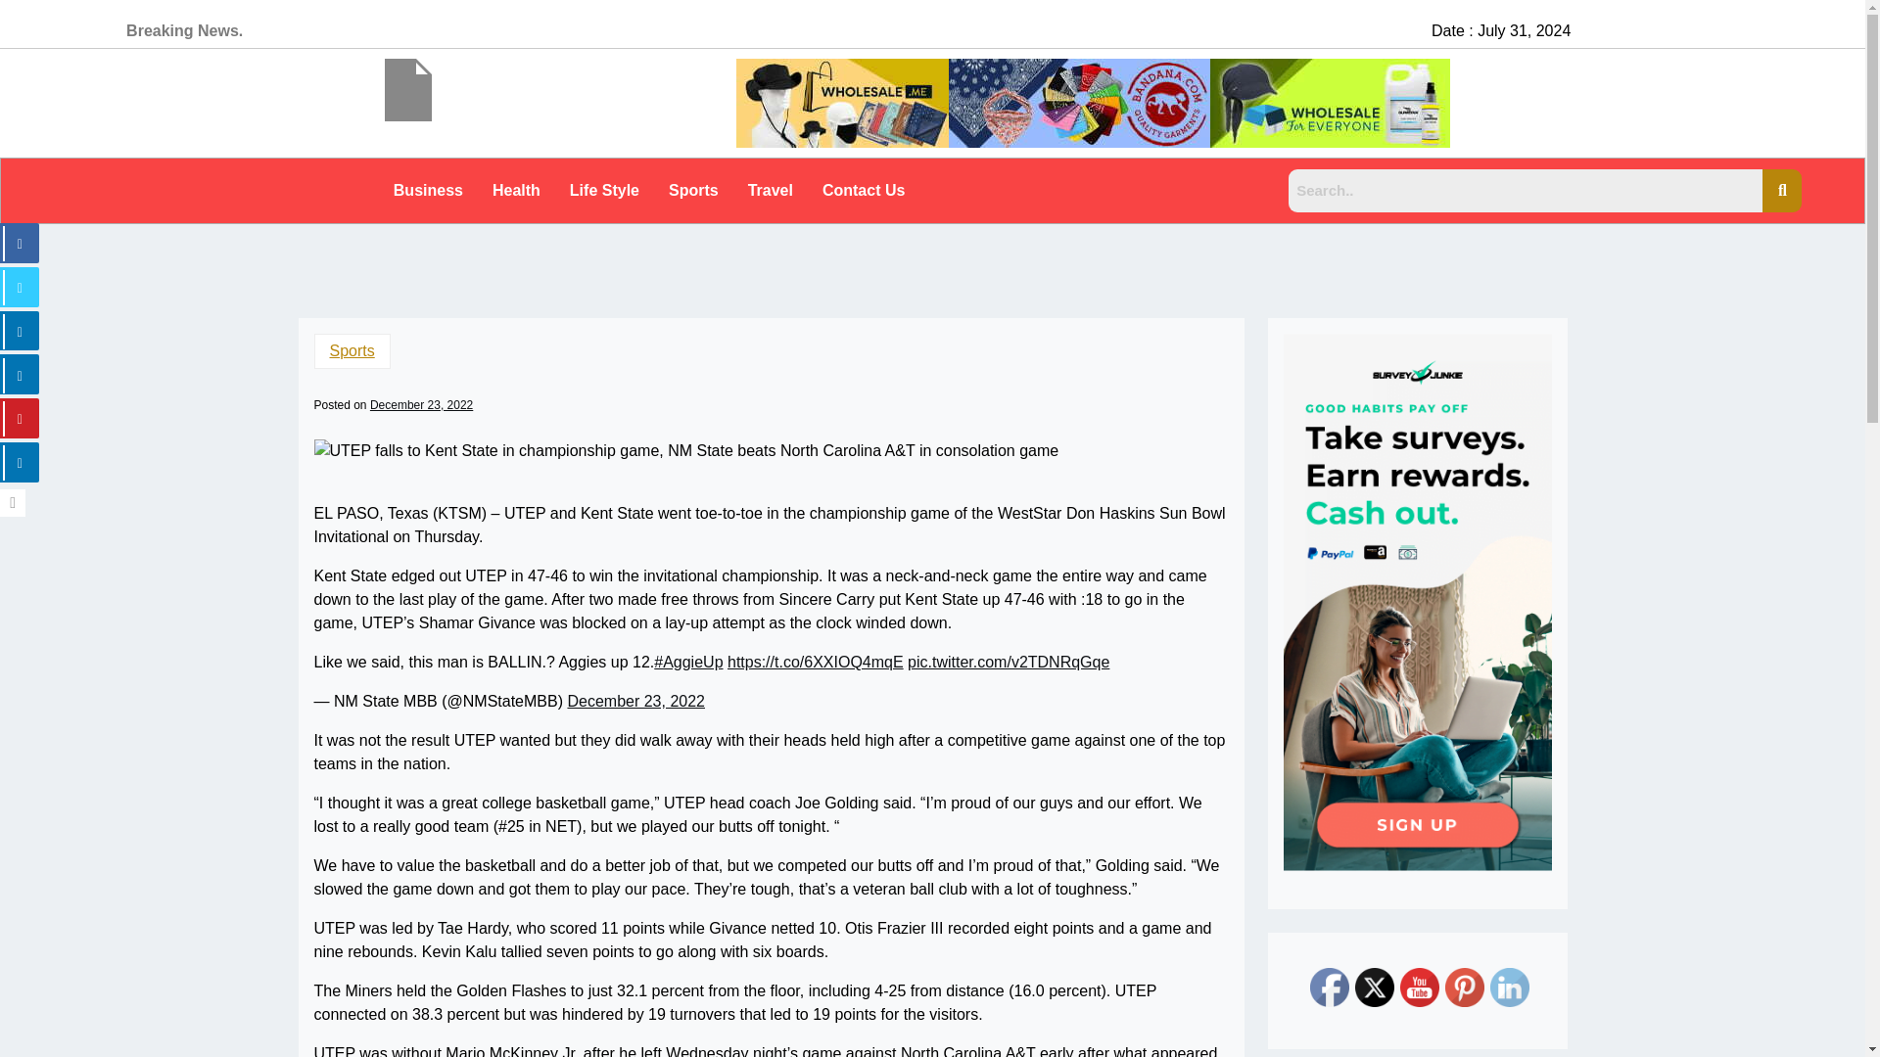  Describe the element at coordinates (770, 190) in the screenshot. I see `Travel` at that location.